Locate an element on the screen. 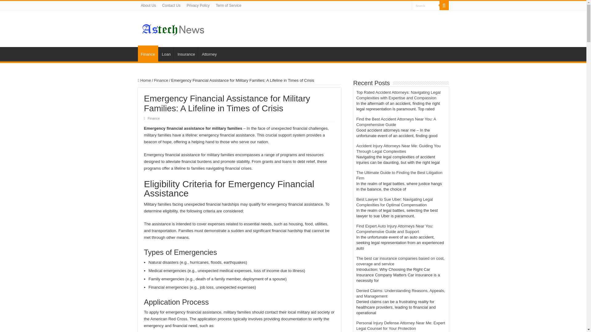  Term of Service is located at coordinates (228, 6).